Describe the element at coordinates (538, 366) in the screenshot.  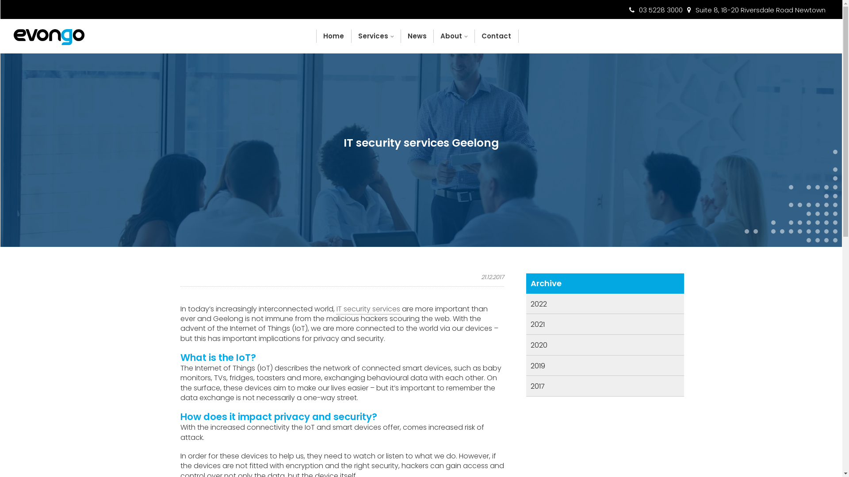
I see `2019` at that location.